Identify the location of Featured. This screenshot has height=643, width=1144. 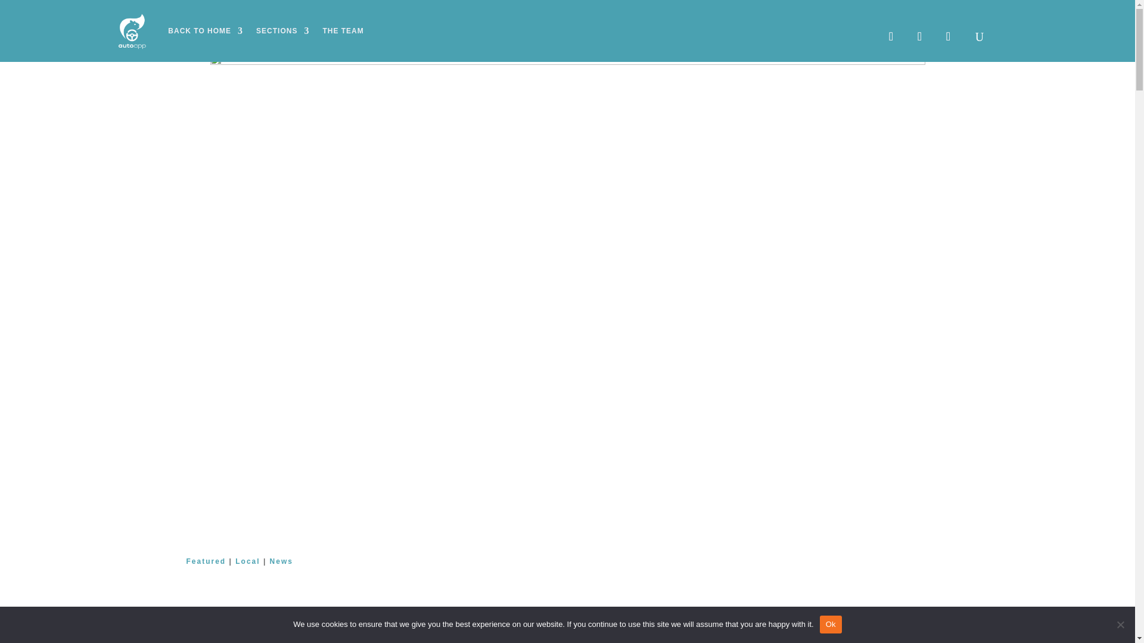
(205, 561).